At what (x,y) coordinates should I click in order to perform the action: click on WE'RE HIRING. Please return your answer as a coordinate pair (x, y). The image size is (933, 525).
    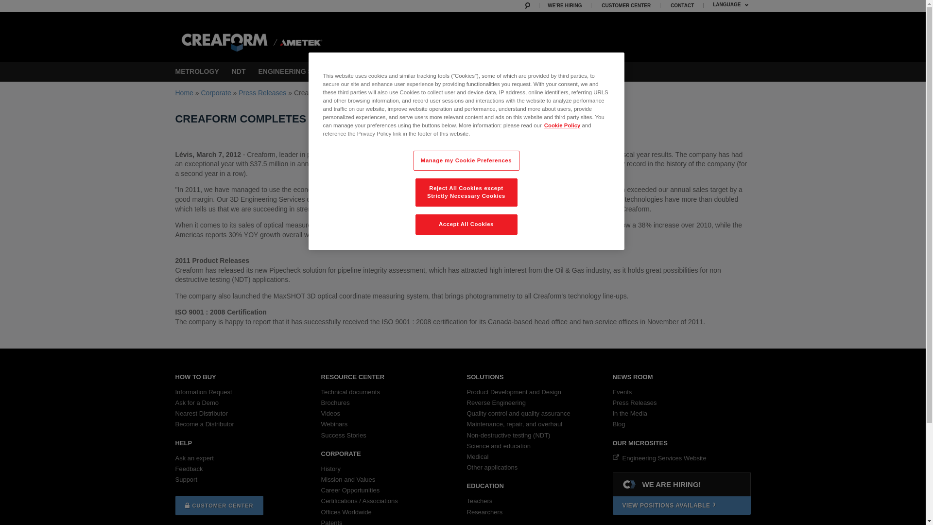
    Looking at the image, I should click on (565, 6).